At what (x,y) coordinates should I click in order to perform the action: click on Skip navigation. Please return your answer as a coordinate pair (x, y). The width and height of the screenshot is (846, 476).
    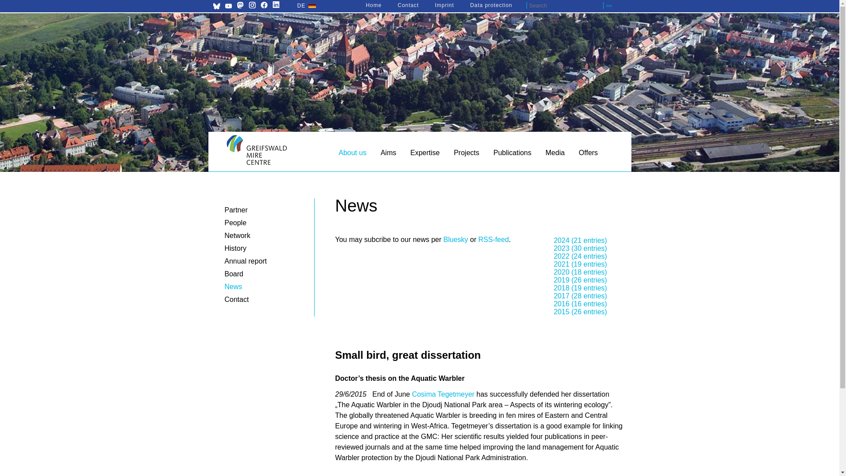
    Looking at the image, I should click on (211, 148).